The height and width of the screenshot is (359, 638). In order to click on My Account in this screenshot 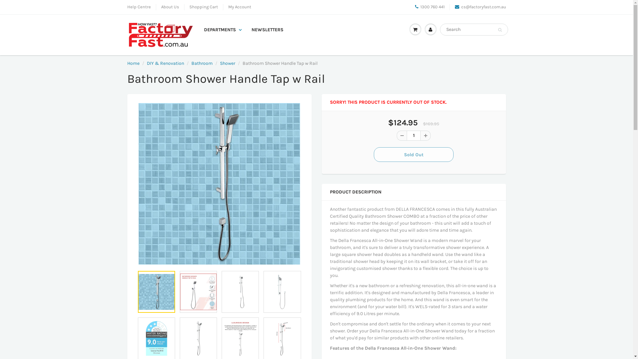, I will do `click(239, 7)`.